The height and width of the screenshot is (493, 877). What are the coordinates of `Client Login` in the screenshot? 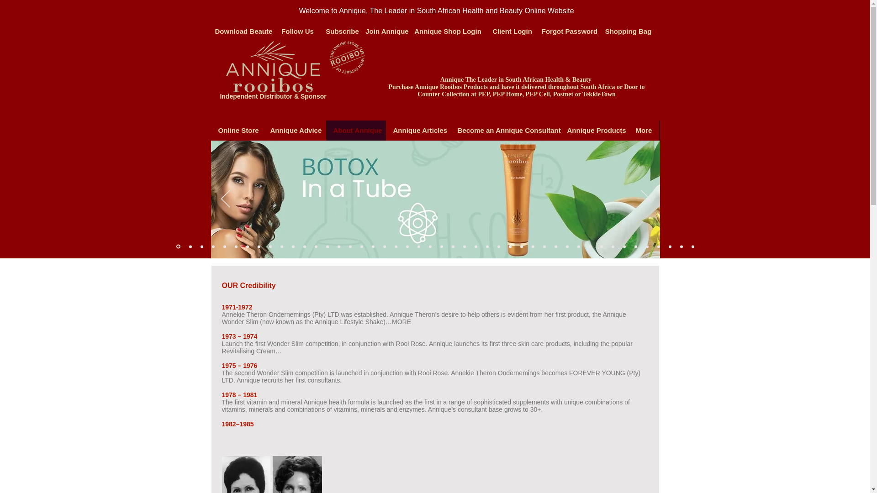 It's located at (512, 31).